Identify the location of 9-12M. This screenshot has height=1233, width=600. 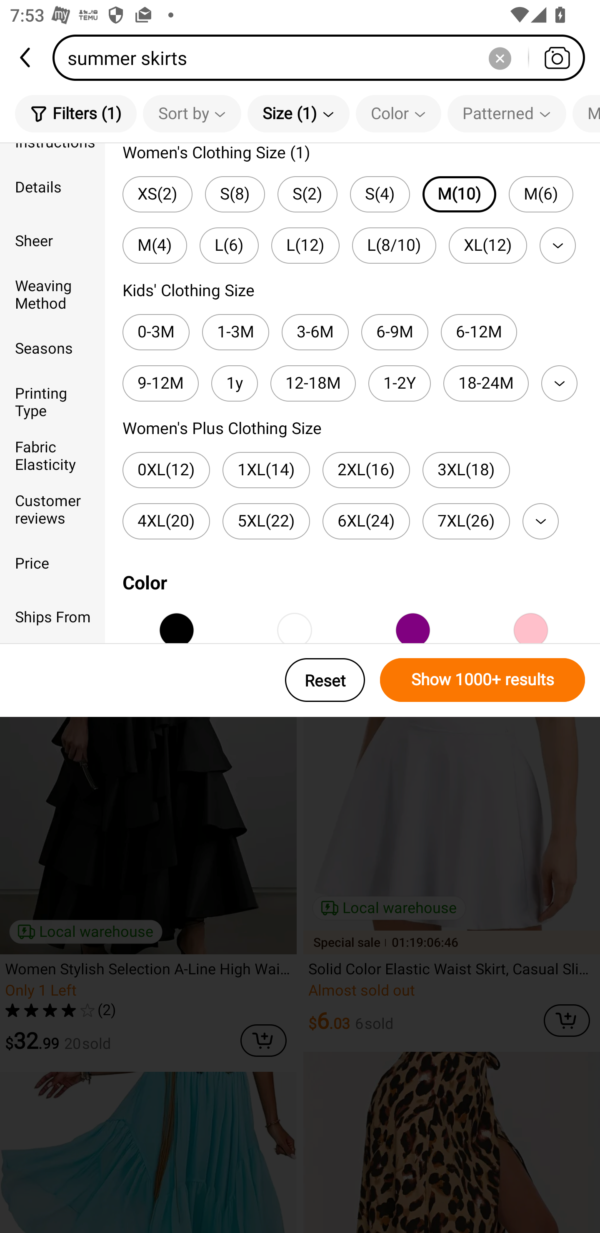
(160, 383).